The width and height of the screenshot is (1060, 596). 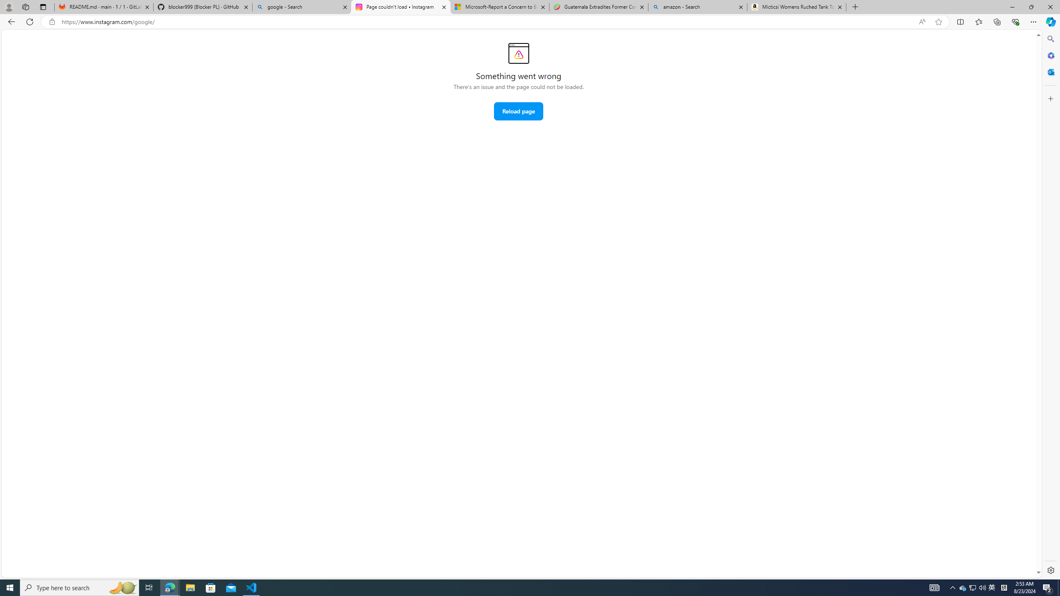 I want to click on Back, so click(x=10, y=22).